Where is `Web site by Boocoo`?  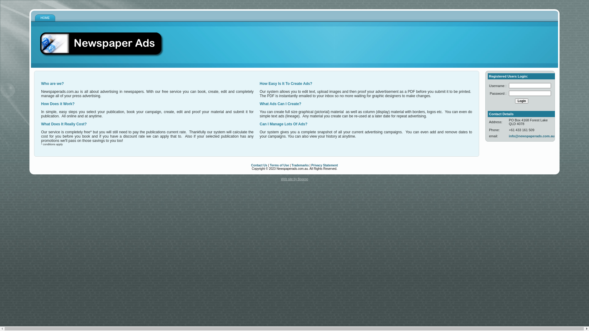
Web site by Boocoo is located at coordinates (294, 179).